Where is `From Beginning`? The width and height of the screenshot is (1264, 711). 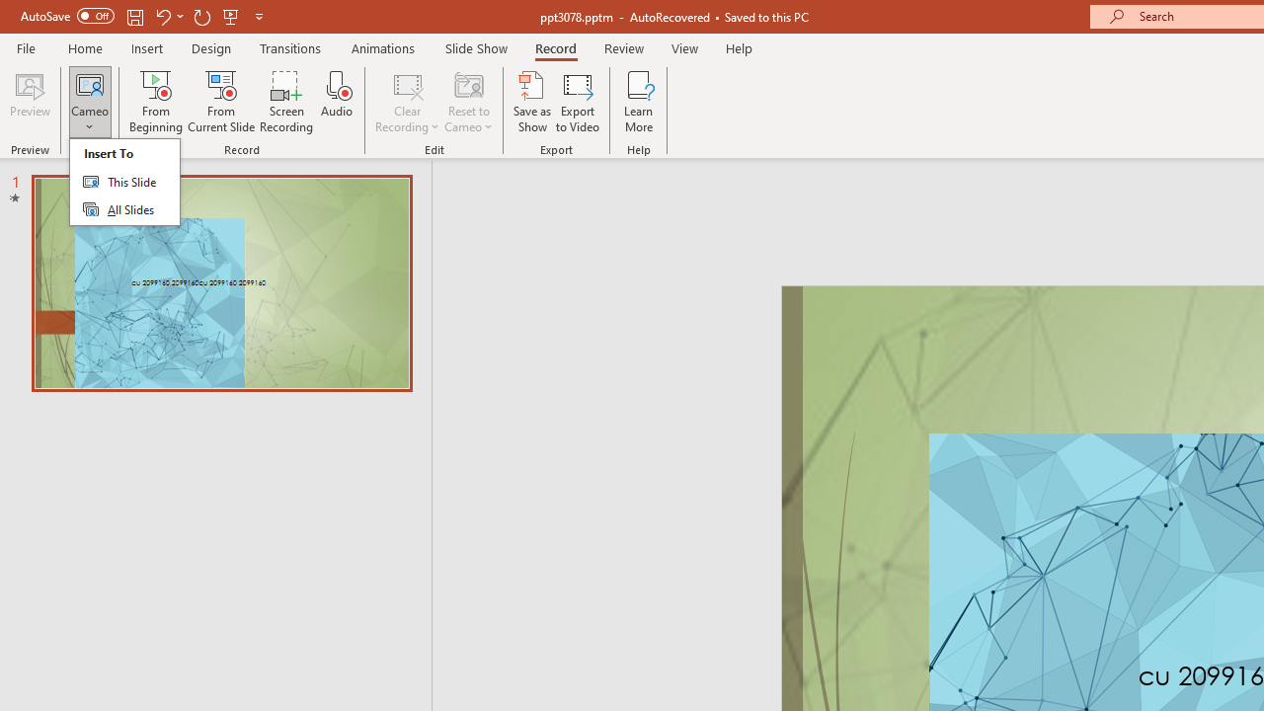 From Beginning is located at coordinates (231, 16).